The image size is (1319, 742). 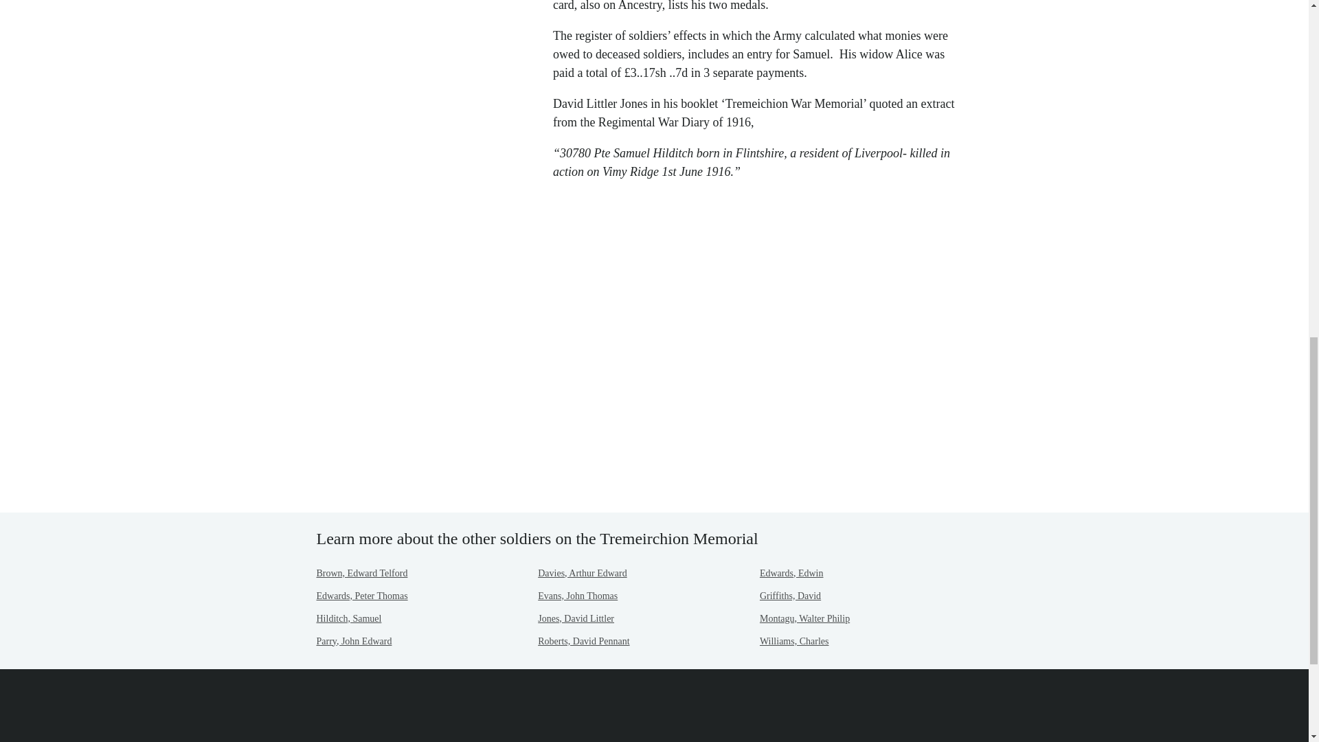 What do you see at coordinates (577, 595) in the screenshot?
I see `Evans, John Thomas` at bounding box center [577, 595].